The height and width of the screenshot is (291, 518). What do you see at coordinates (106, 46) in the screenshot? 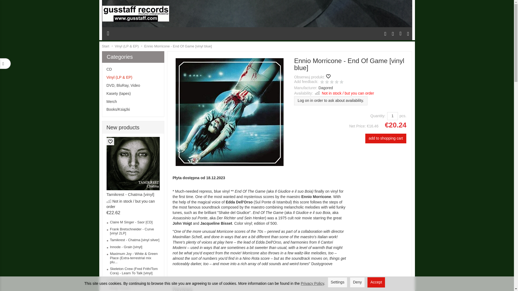
I see `Start` at bounding box center [106, 46].